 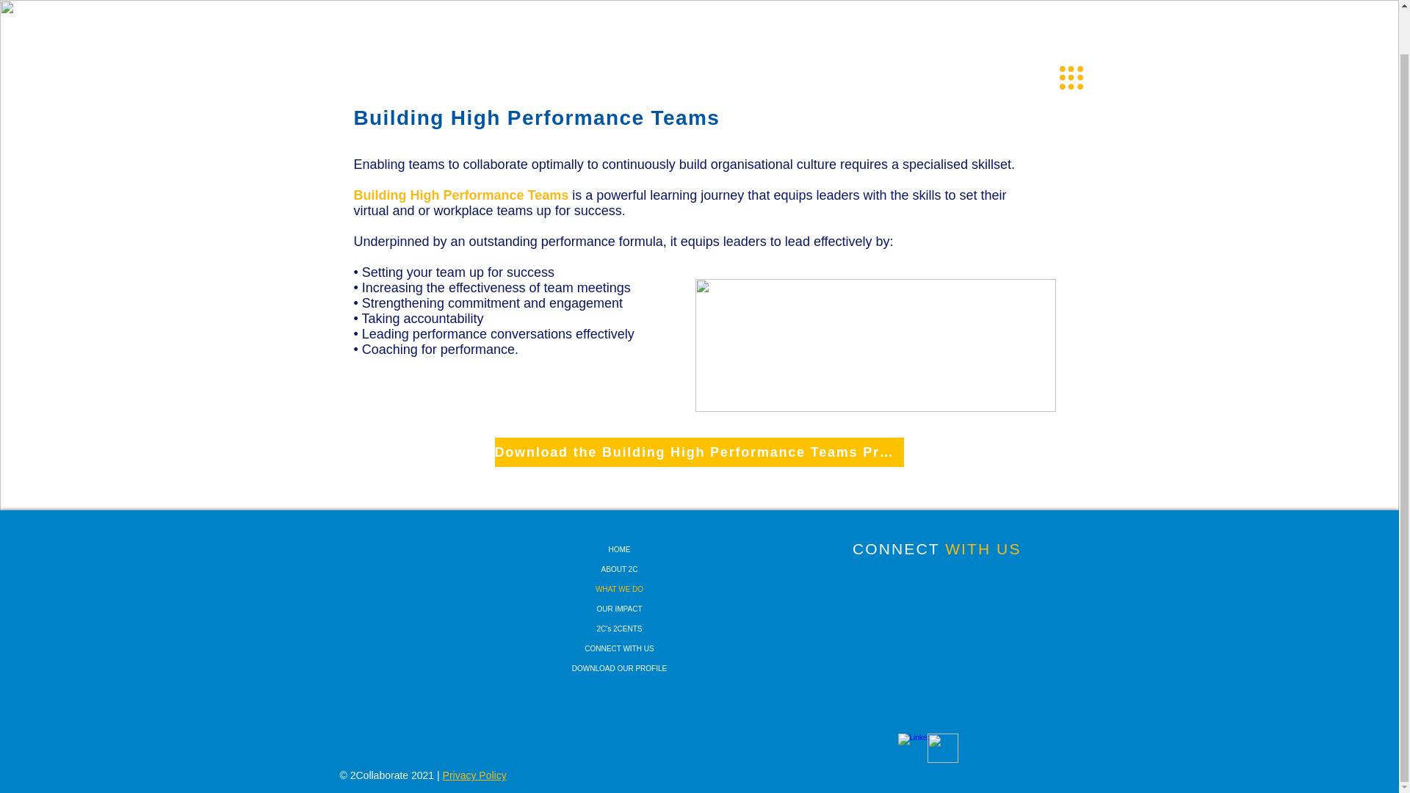 I want to click on Facebook icon.png, so click(x=941, y=747).